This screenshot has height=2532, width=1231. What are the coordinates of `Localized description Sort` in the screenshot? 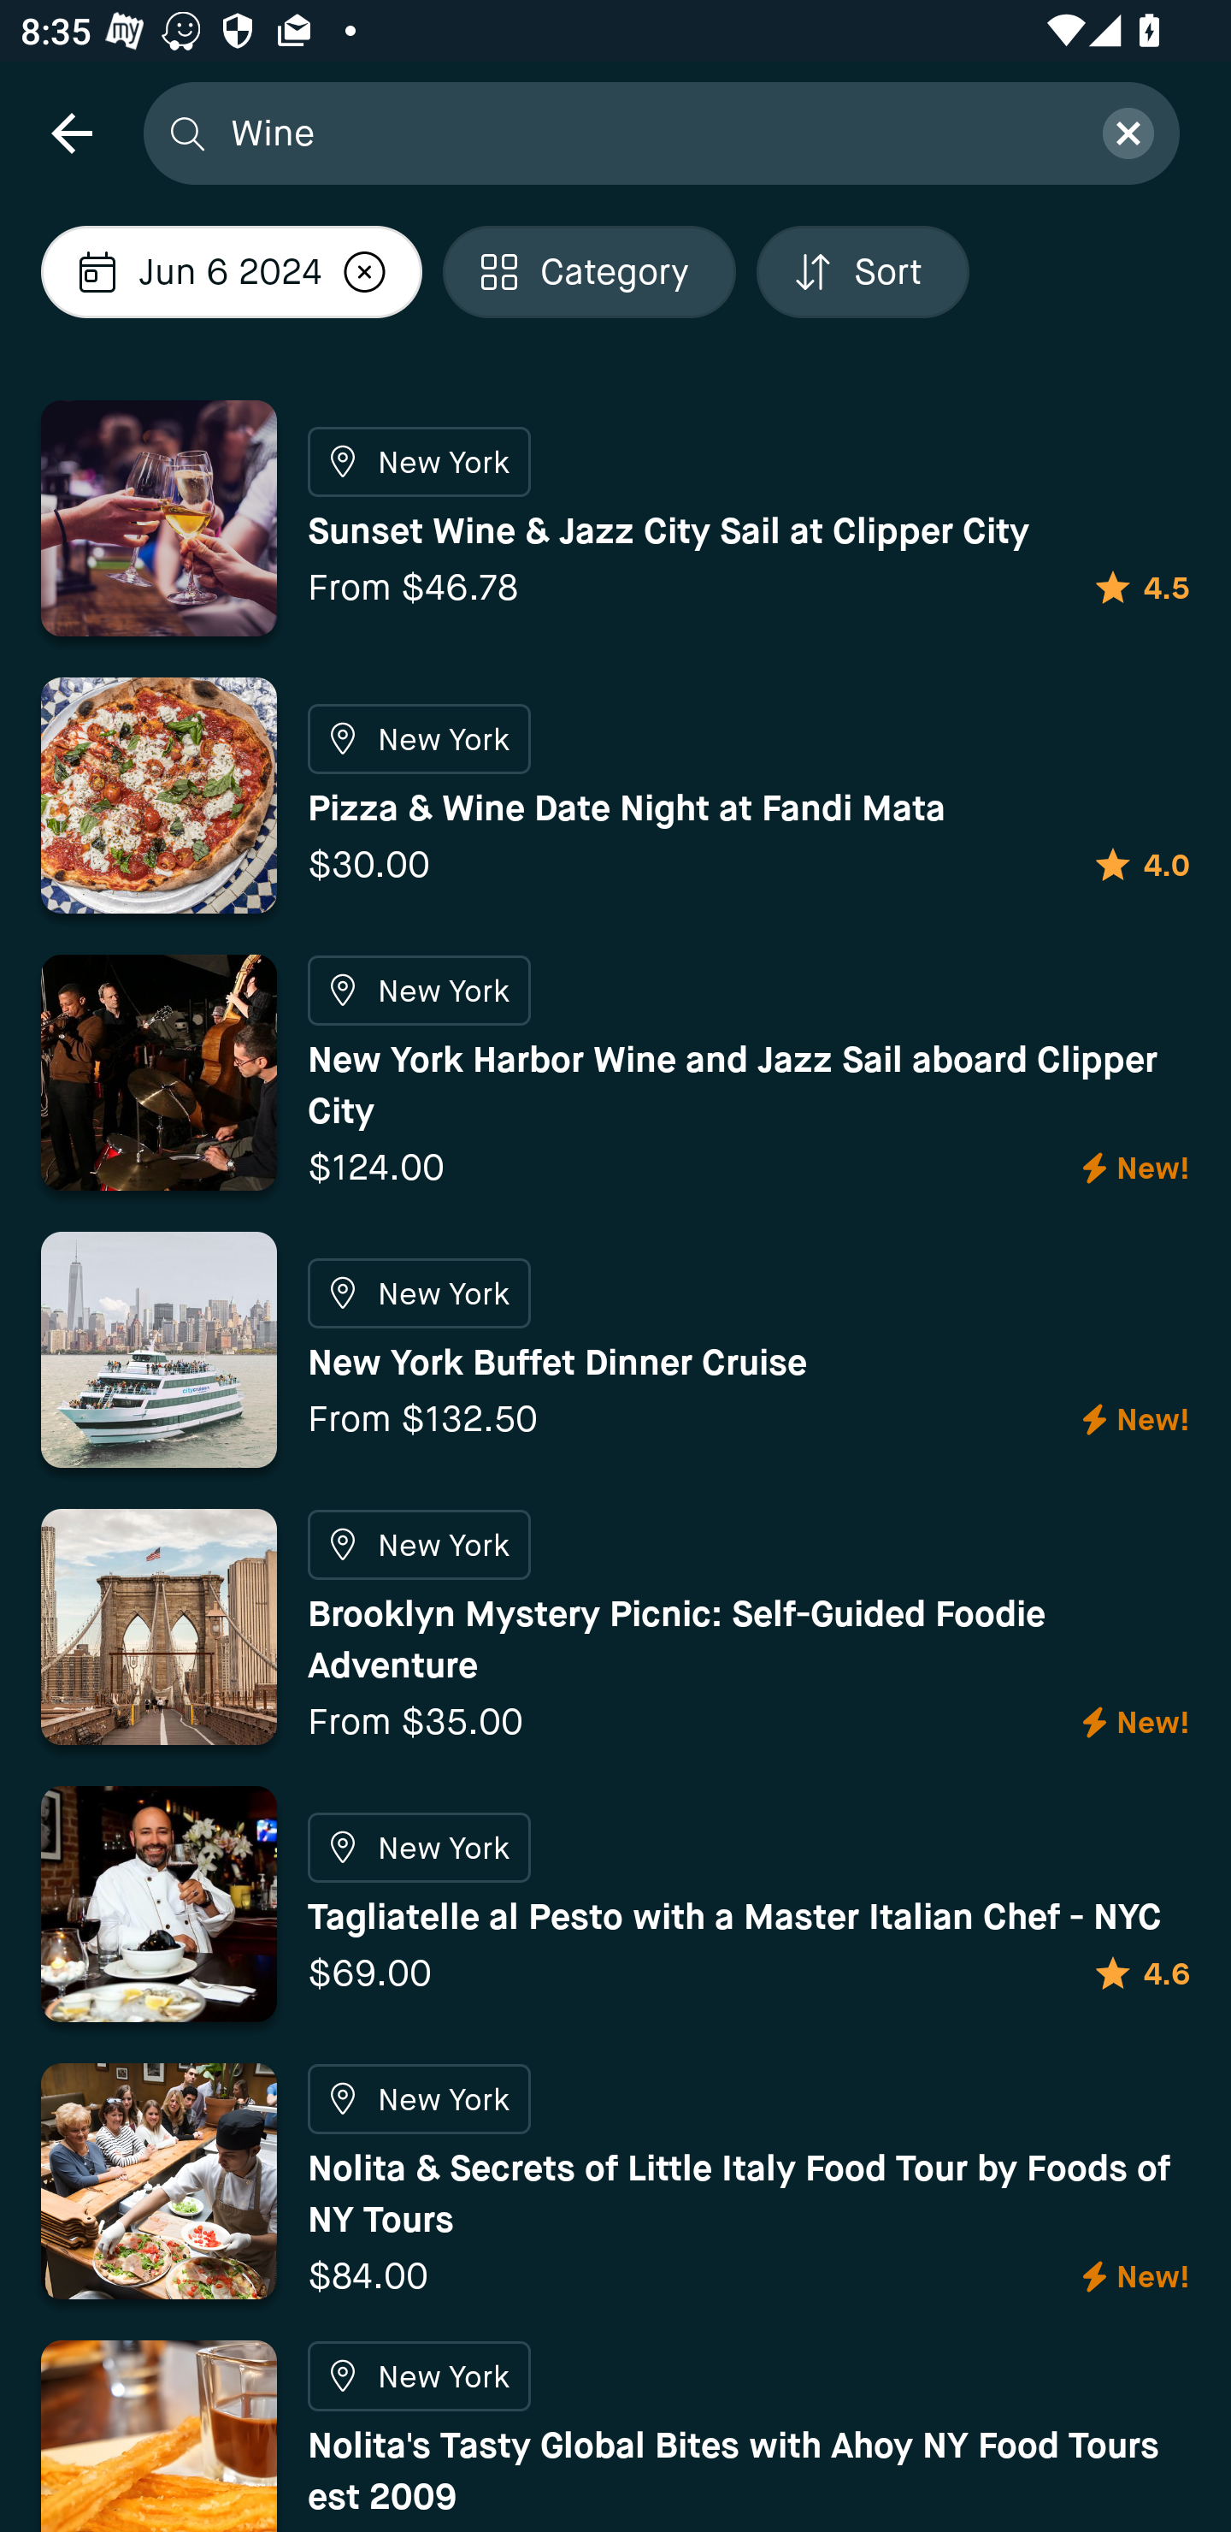 It's located at (863, 272).